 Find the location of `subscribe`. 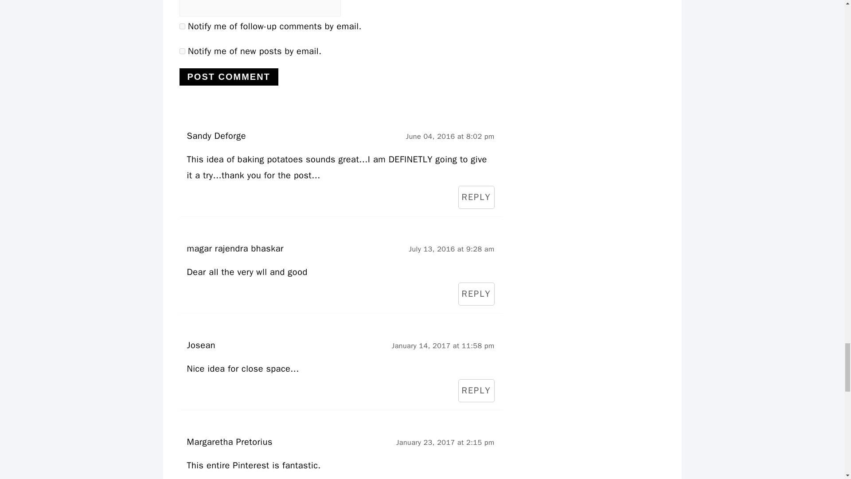

subscribe is located at coordinates (182, 26).